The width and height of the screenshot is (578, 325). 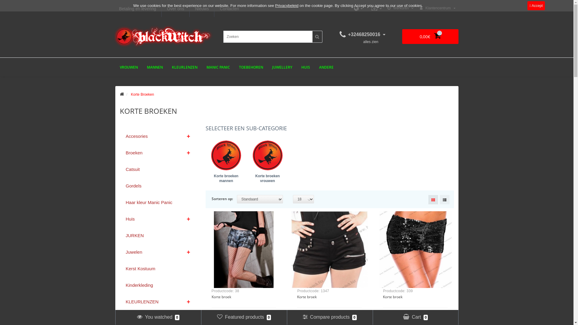 I want to click on Juwelen, so click(x=158, y=252).